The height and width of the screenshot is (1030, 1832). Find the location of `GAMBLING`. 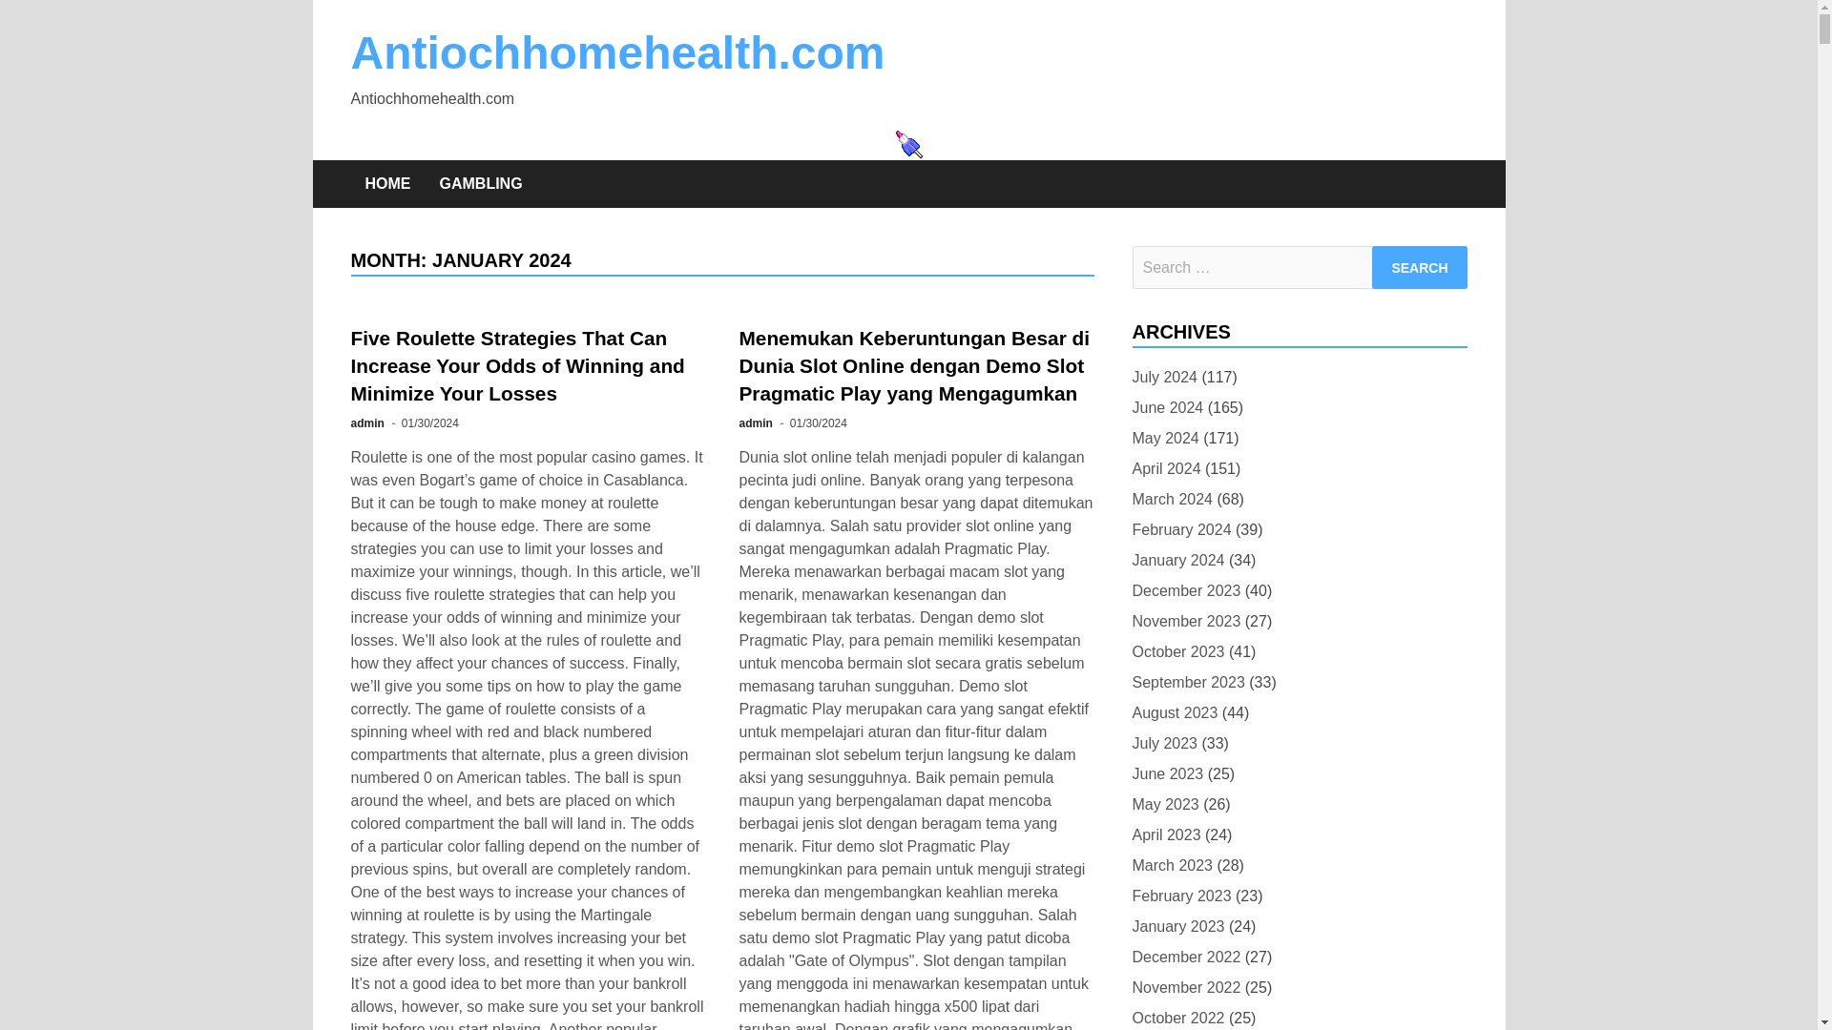

GAMBLING is located at coordinates (481, 184).